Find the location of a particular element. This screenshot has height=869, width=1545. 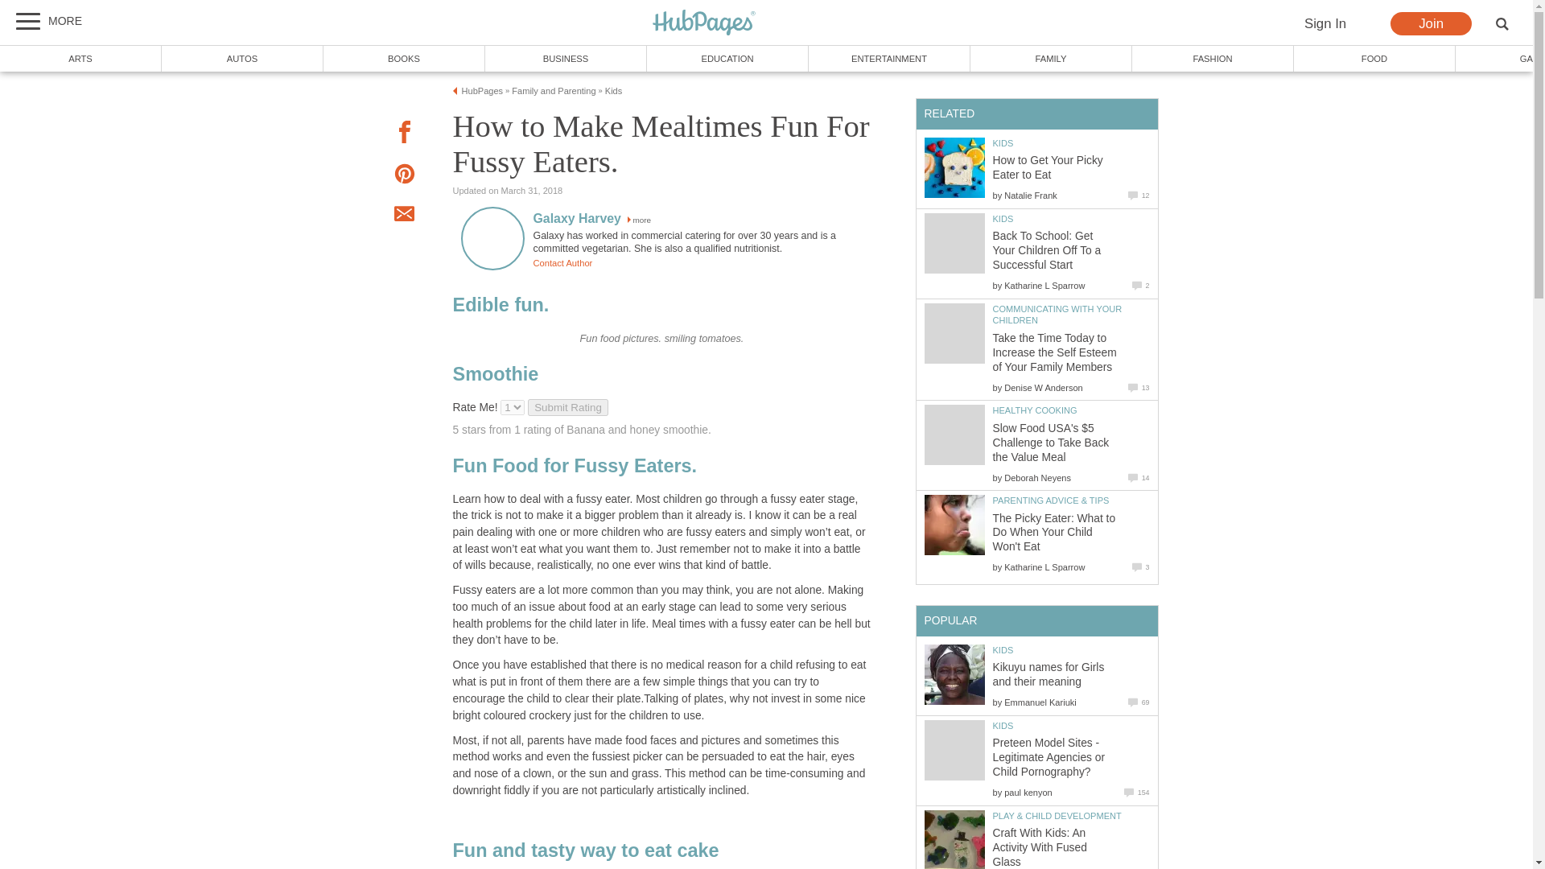

Contact Author is located at coordinates (562, 262).